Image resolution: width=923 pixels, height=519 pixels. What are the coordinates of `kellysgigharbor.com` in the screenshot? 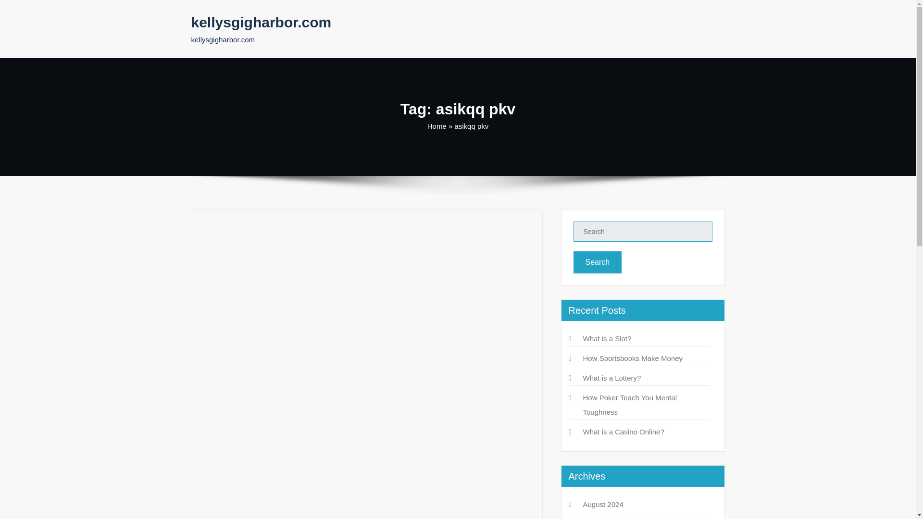 It's located at (261, 22).